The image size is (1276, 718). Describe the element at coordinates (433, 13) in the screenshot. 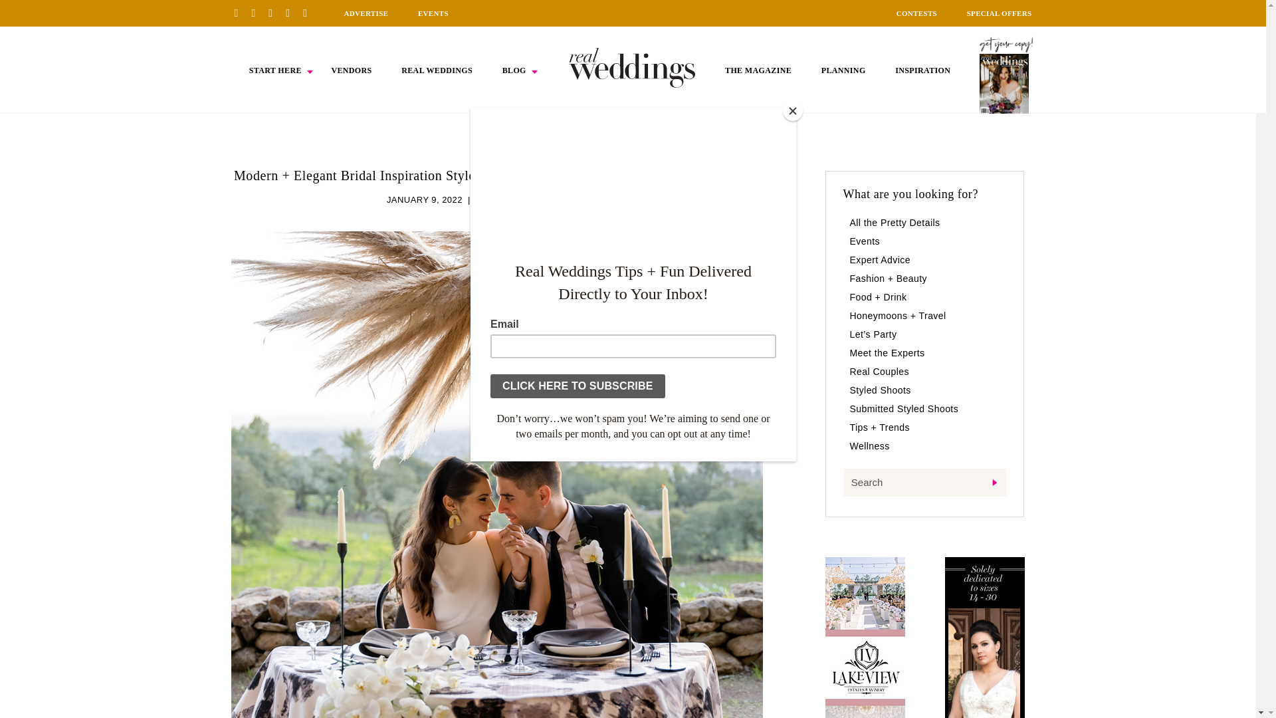

I see `EVENTS` at that location.